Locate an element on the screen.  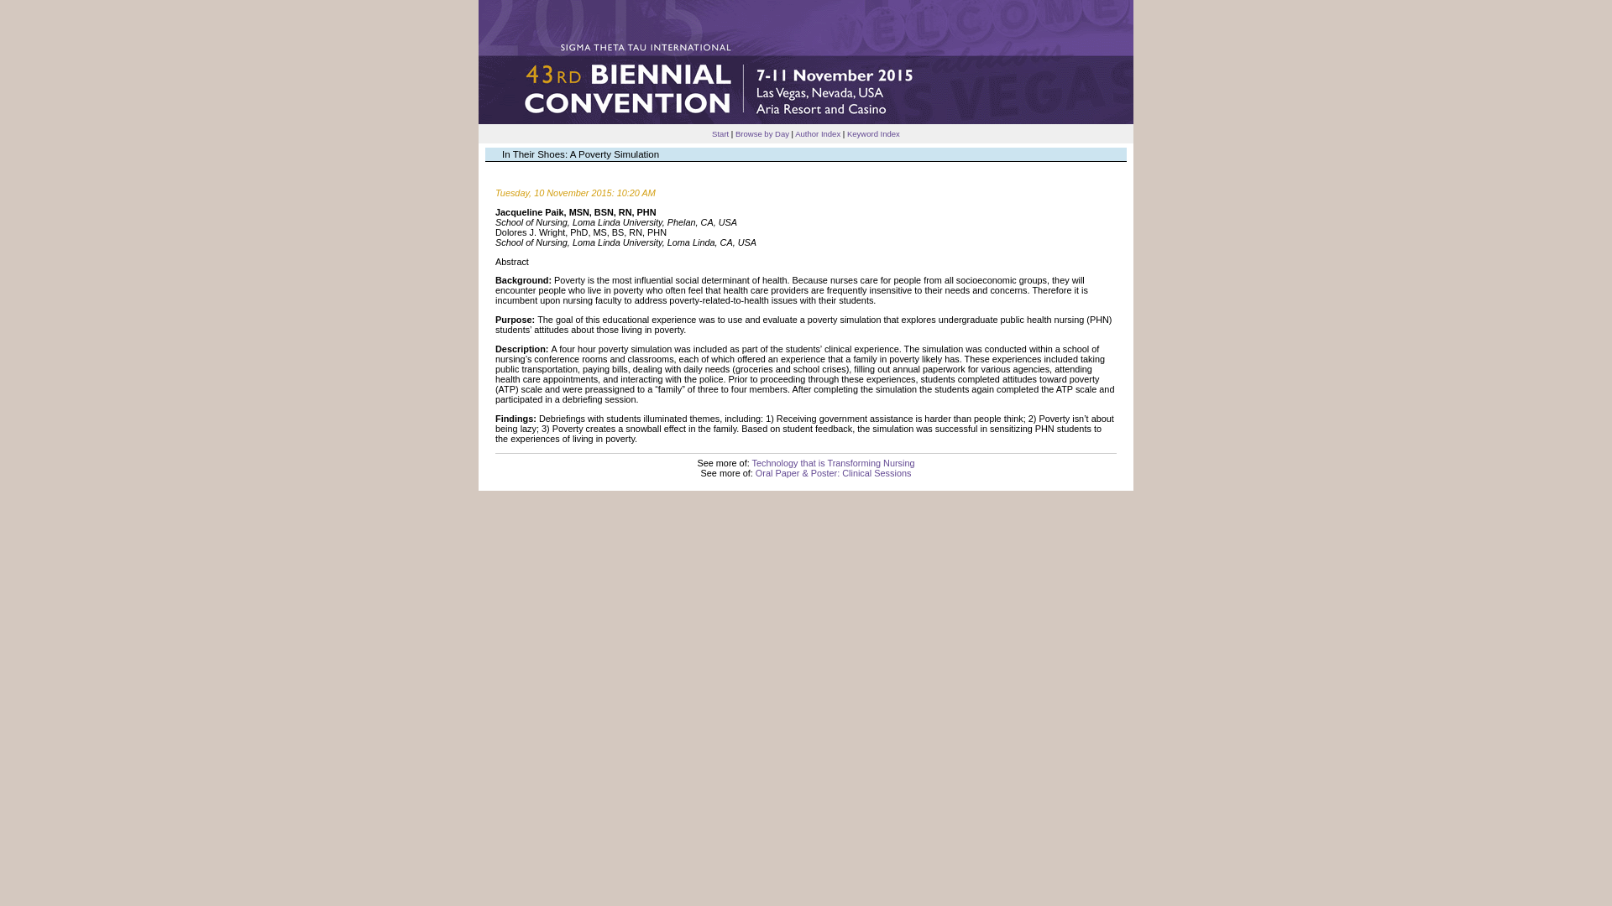
Start is located at coordinates (720, 134).